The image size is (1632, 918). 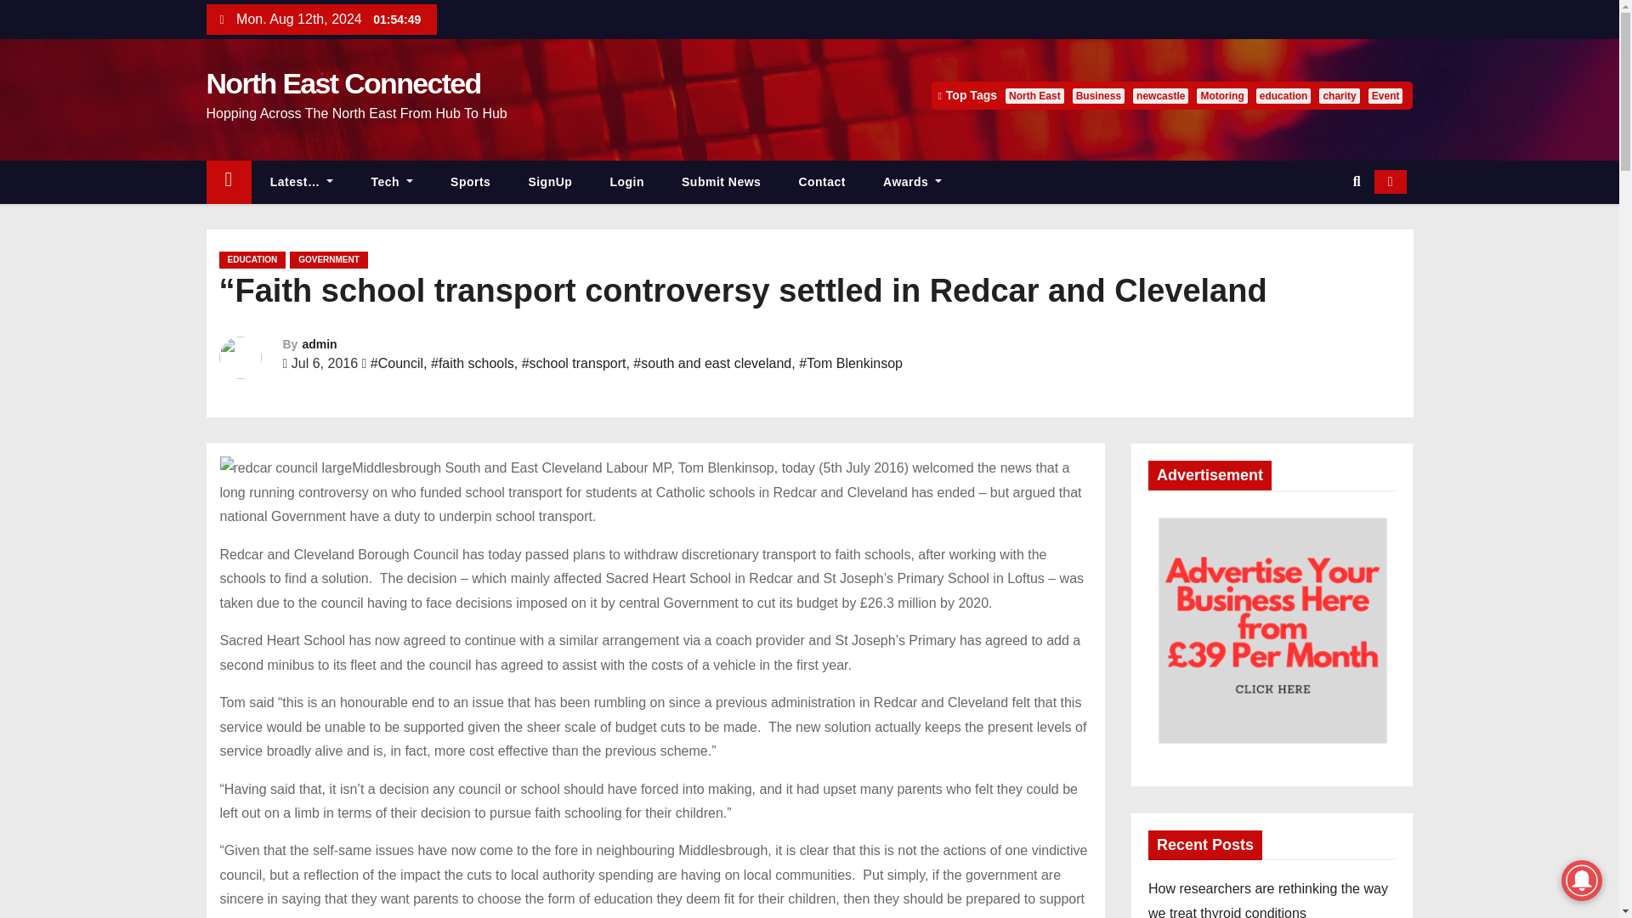 What do you see at coordinates (1339, 95) in the screenshot?
I see `charity` at bounding box center [1339, 95].